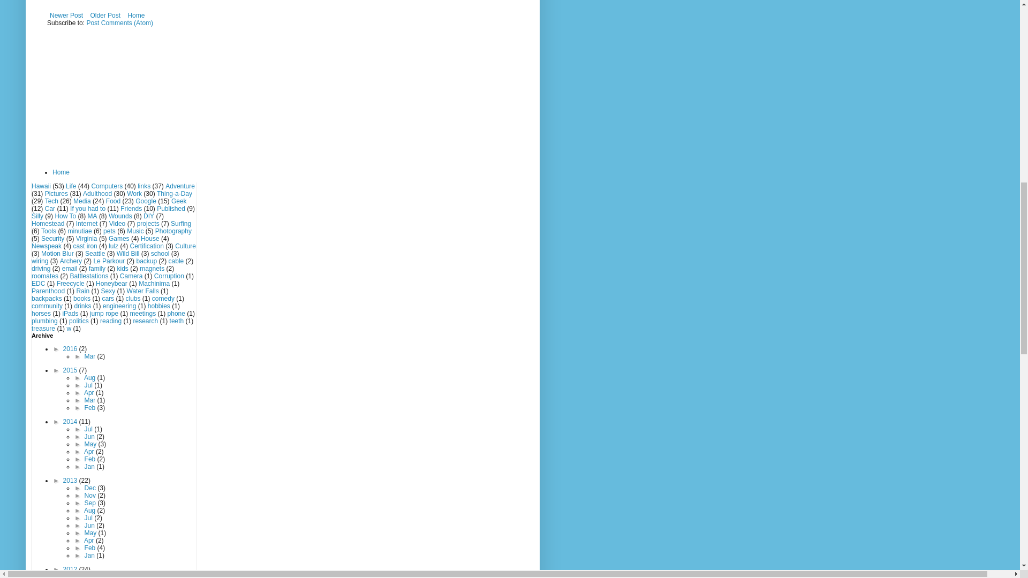  Describe the element at coordinates (56, 194) in the screenshot. I see `Pictures` at that location.